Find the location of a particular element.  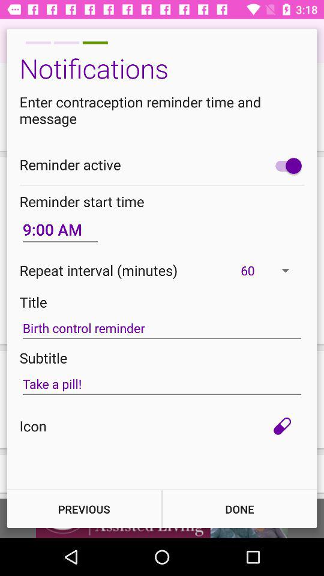

toggle reminder to active is located at coordinates (286, 166).